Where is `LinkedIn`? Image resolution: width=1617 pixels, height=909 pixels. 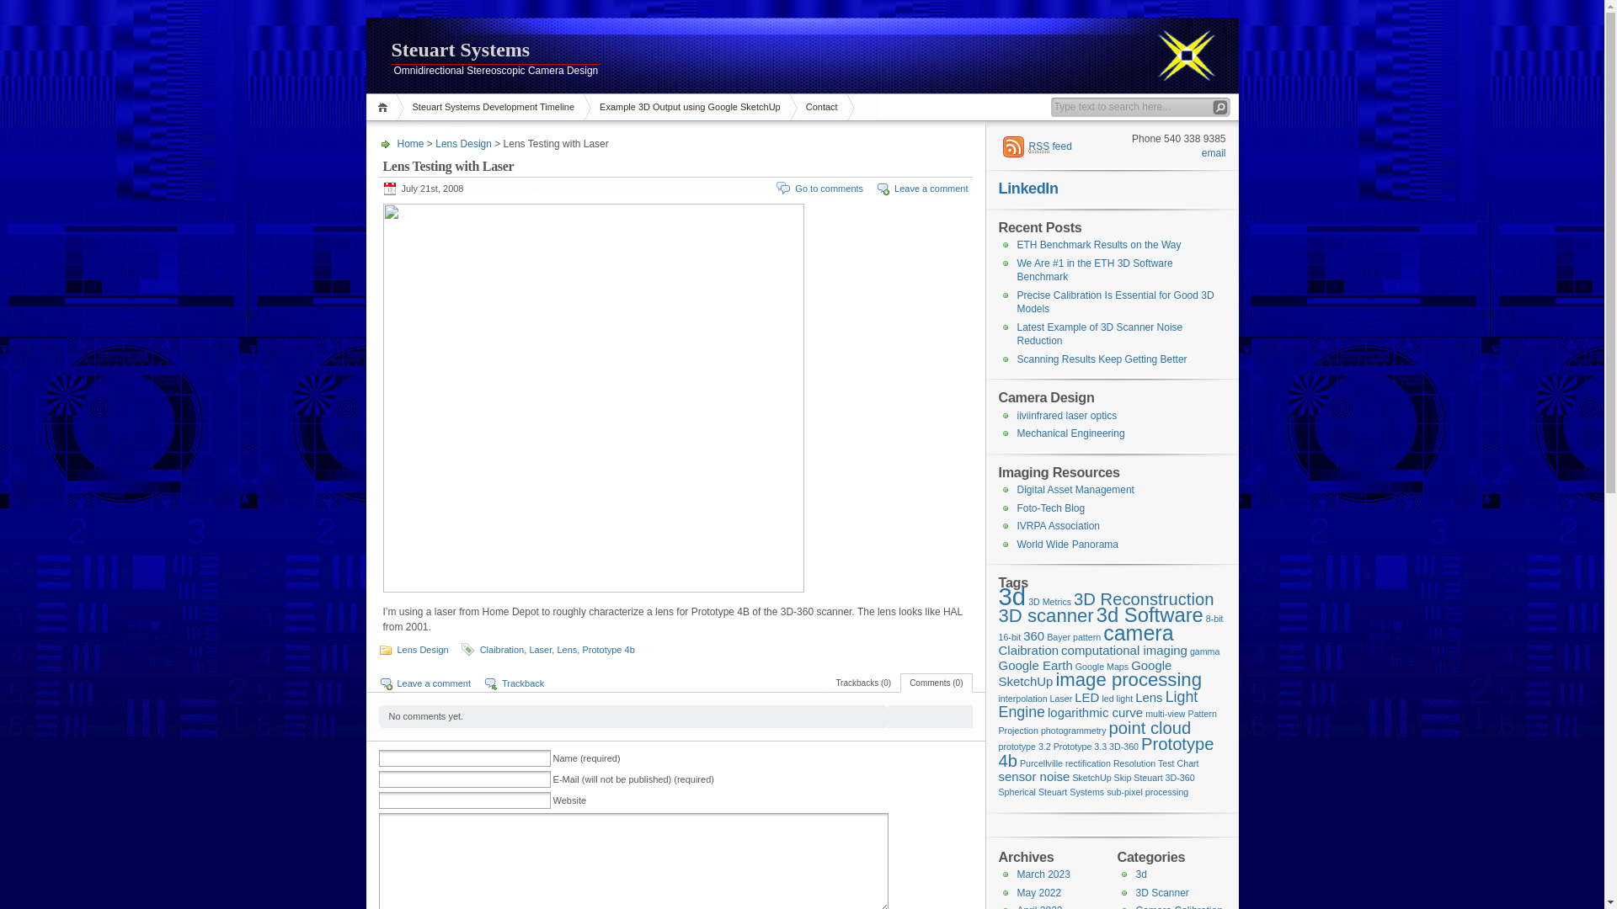 LinkedIn is located at coordinates (1029, 189).